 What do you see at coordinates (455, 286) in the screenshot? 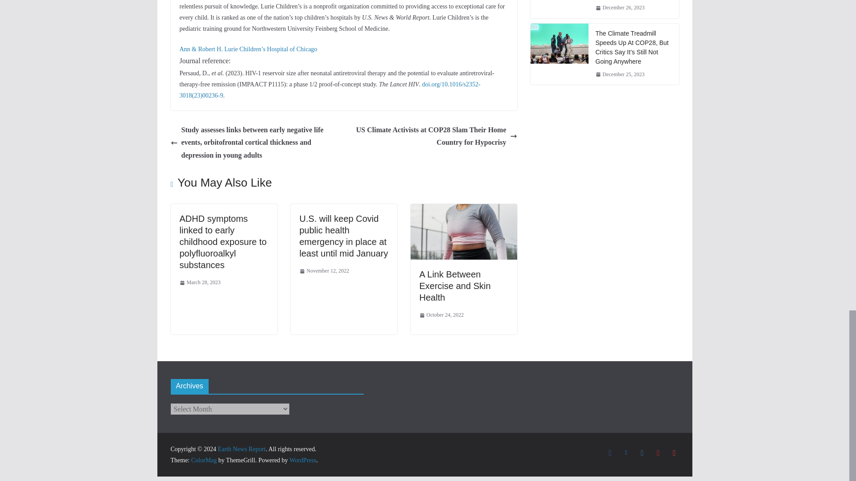
I see `A Link Between Exercise and Skin Health` at bounding box center [455, 286].